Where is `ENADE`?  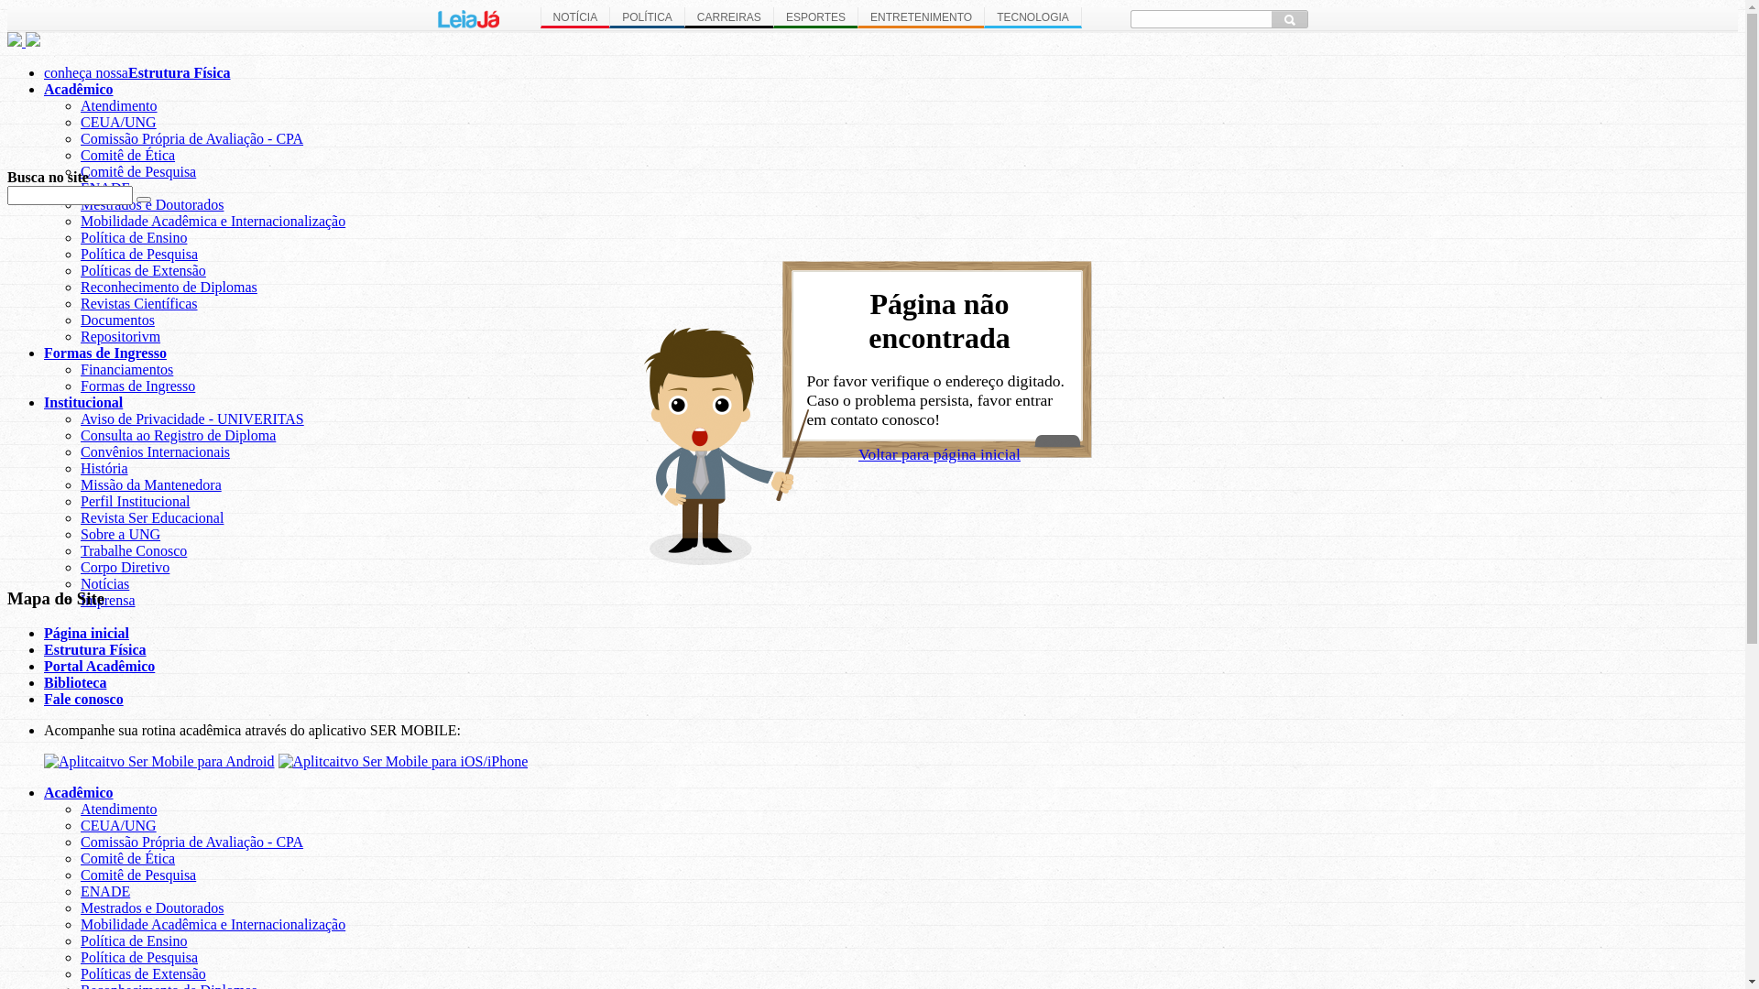 ENADE is located at coordinates (105, 892).